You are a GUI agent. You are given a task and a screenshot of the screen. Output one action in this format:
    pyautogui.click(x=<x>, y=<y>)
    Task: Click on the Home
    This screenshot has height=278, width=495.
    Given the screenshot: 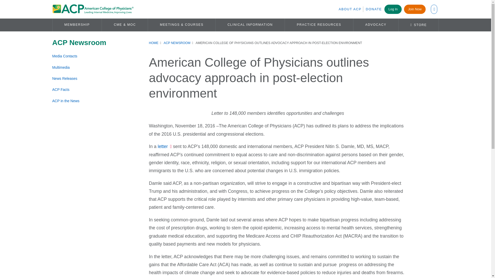 What is the action you would take?
    pyautogui.click(x=92, y=9)
    